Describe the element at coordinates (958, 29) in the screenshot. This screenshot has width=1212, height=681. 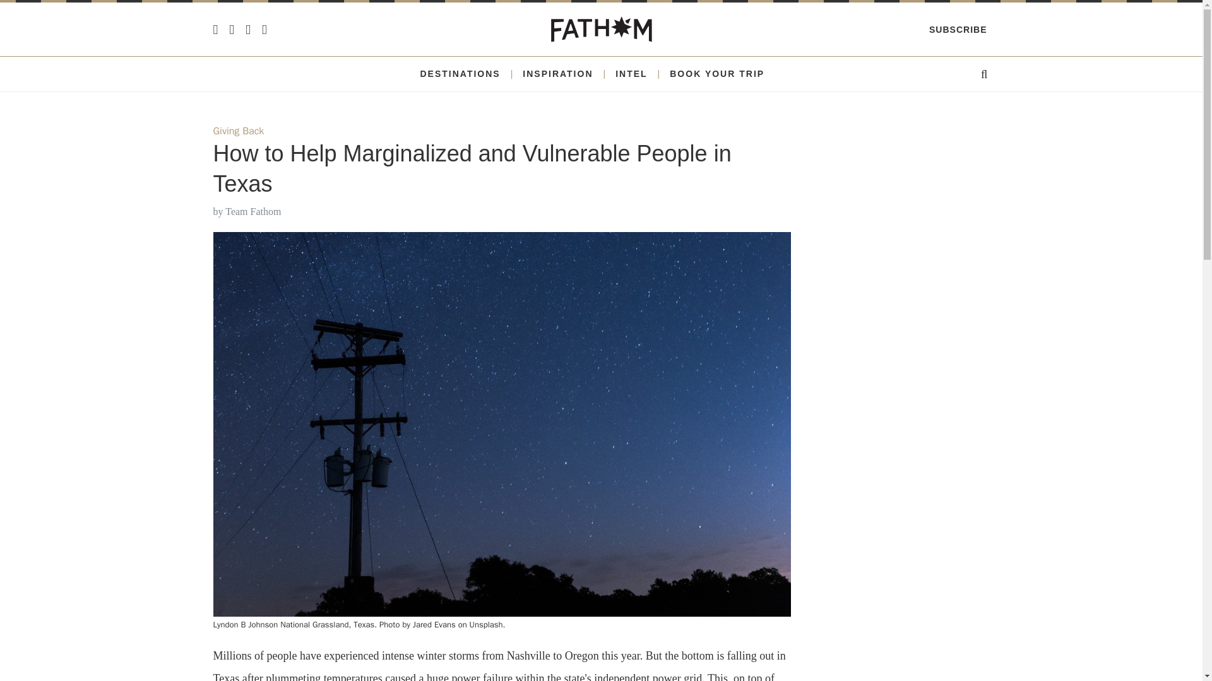
I see `SUBSCRIBE` at that location.